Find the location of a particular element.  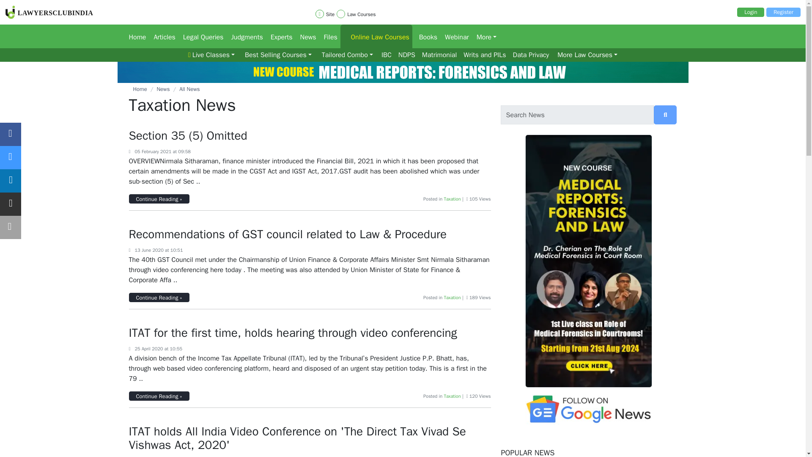

More is located at coordinates (484, 36).